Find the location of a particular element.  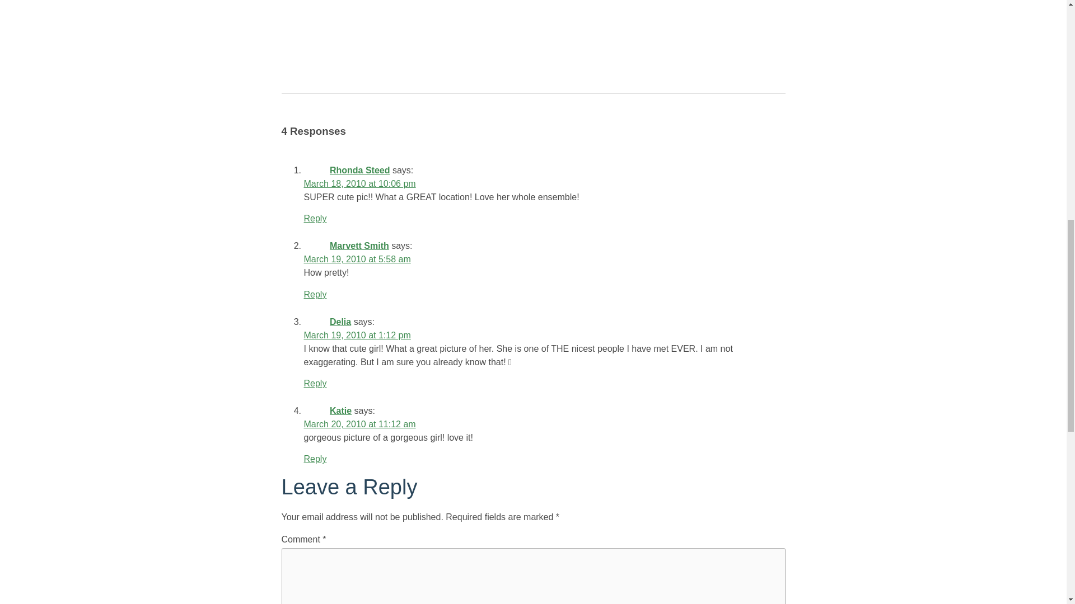

Katie is located at coordinates (340, 410).